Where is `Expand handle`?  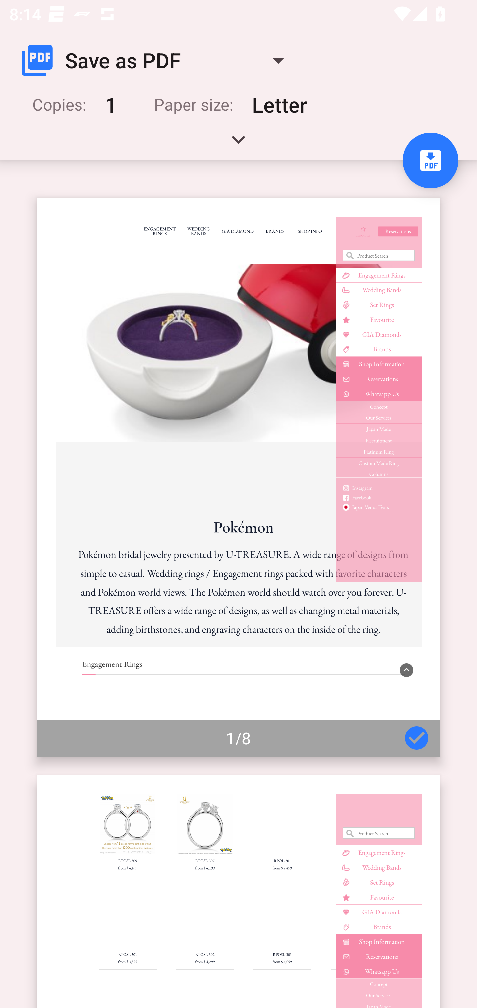
Expand handle is located at coordinates (238, 144).